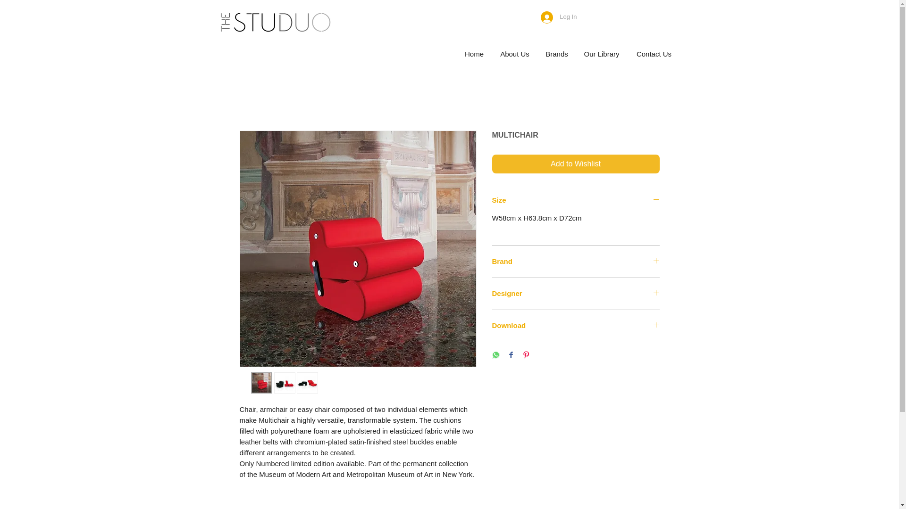 Image resolution: width=906 pixels, height=509 pixels. What do you see at coordinates (559, 17) in the screenshot?
I see `Log In` at bounding box center [559, 17].